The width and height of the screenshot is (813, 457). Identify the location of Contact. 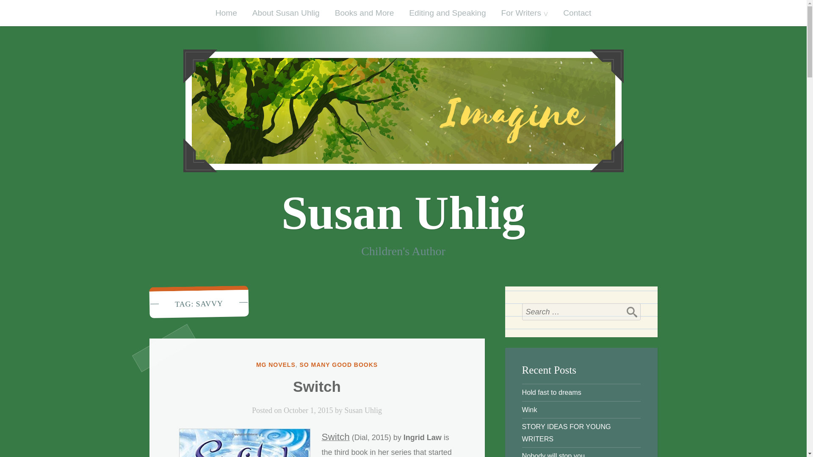
(577, 13).